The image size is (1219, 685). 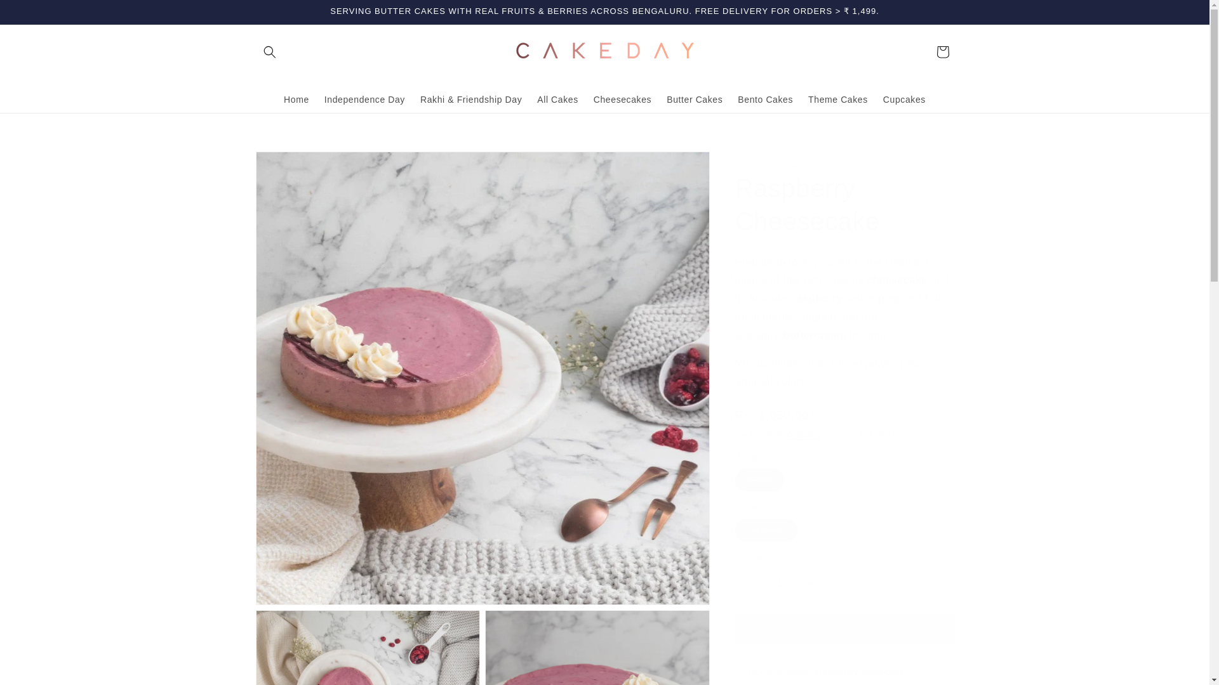 I want to click on 1, so click(x=780, y=583).